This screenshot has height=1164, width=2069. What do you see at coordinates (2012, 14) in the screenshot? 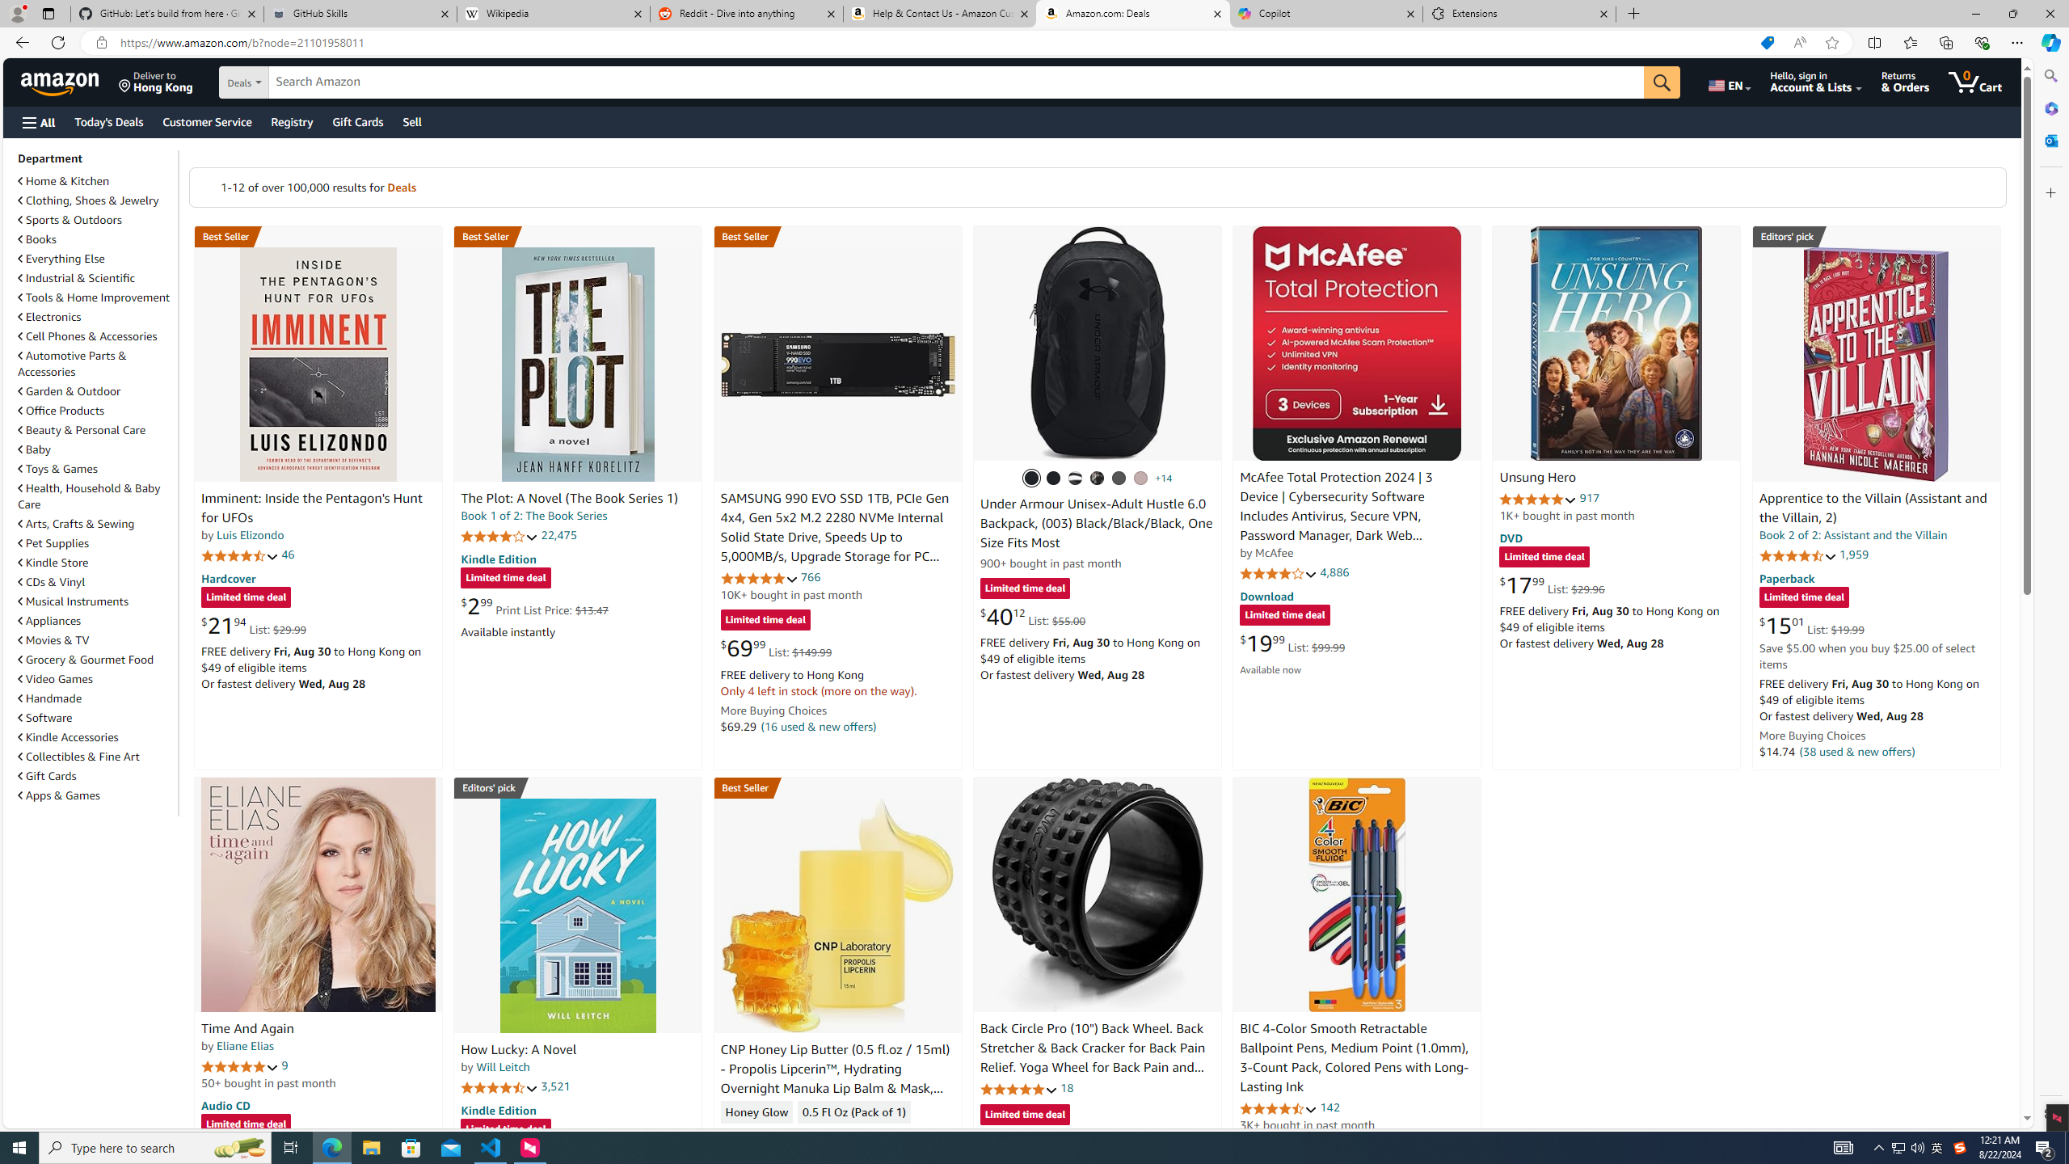
I see `Restore` at bounding box center [2012, 14].